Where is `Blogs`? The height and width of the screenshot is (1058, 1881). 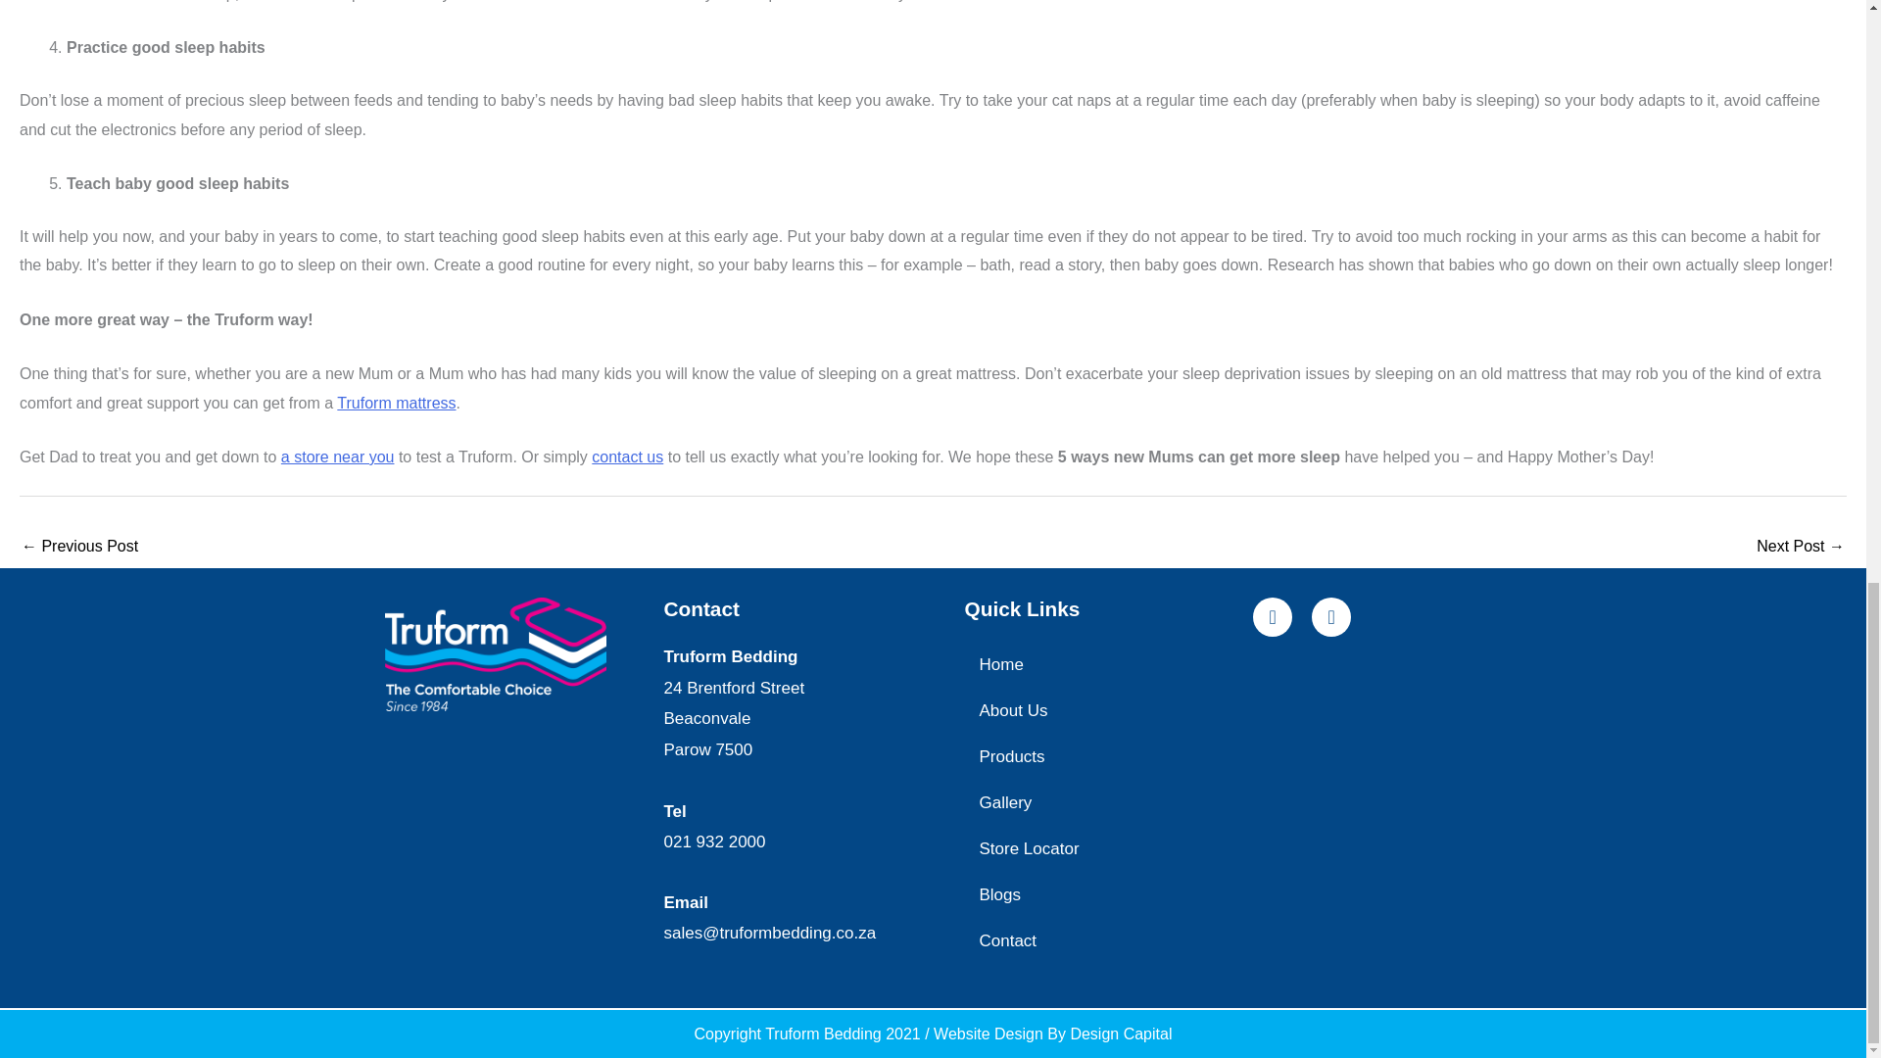 Blogs is located at coordinates (1098, 894).